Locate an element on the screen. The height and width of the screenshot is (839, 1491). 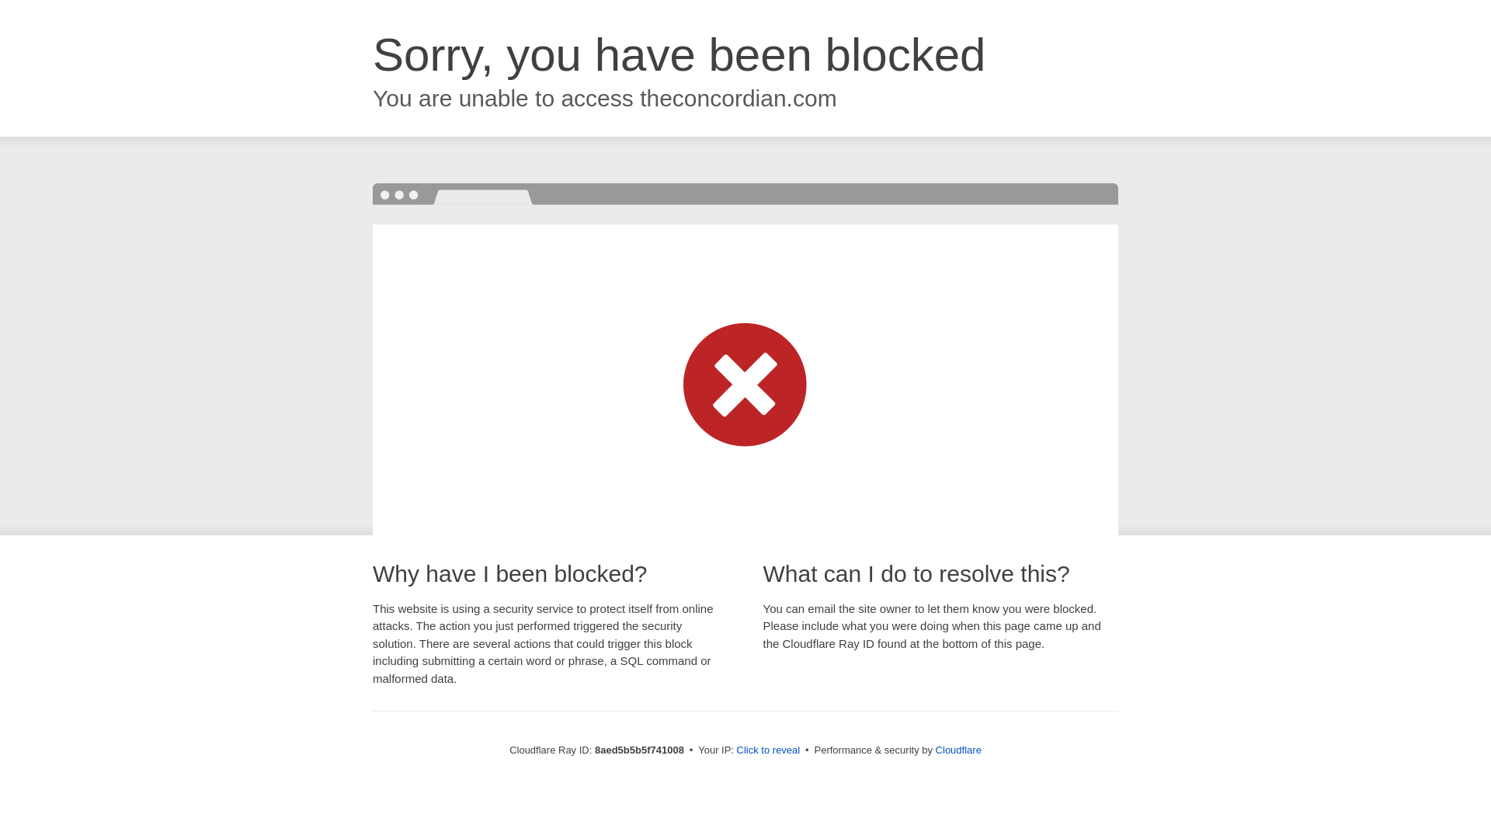
Cloudflare is located at coordinates (958, 750).